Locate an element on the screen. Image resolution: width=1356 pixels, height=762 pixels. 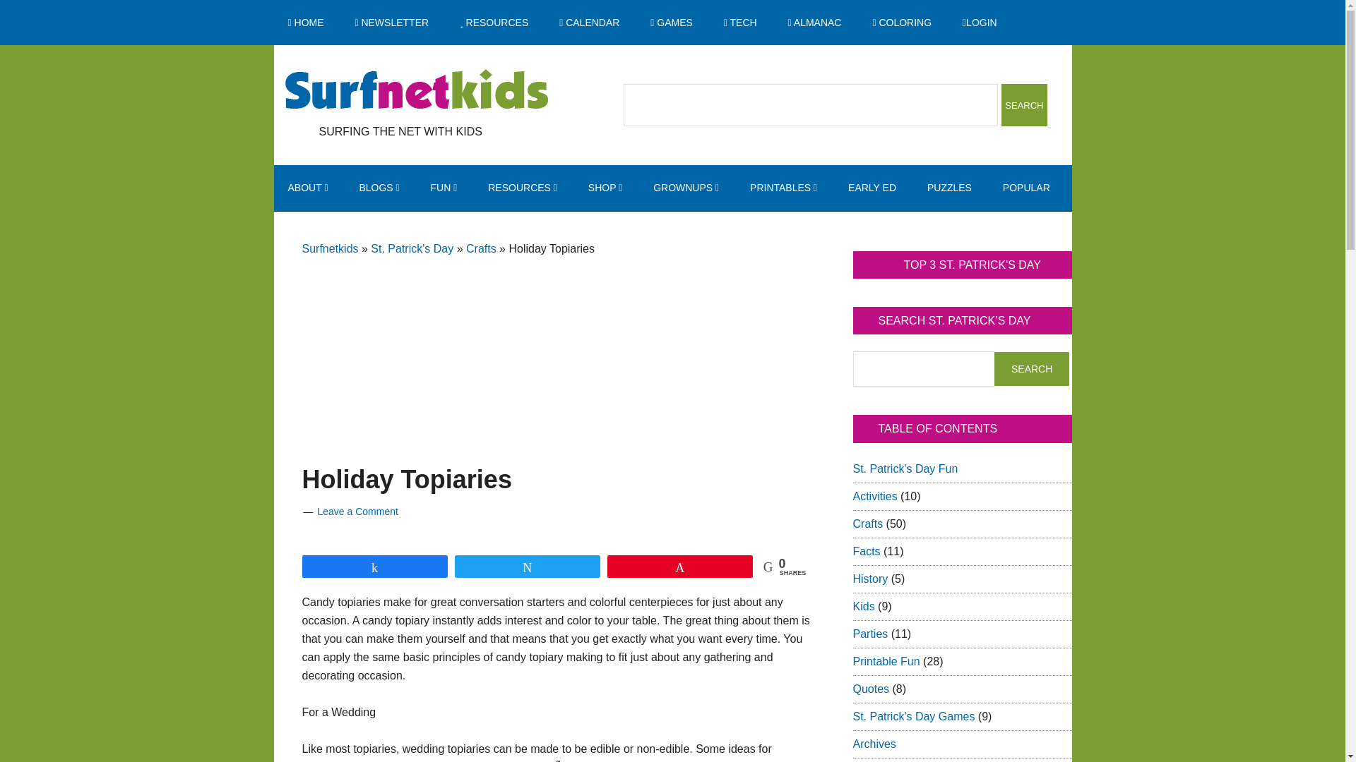
FUN is located at coordinates (444, 188).